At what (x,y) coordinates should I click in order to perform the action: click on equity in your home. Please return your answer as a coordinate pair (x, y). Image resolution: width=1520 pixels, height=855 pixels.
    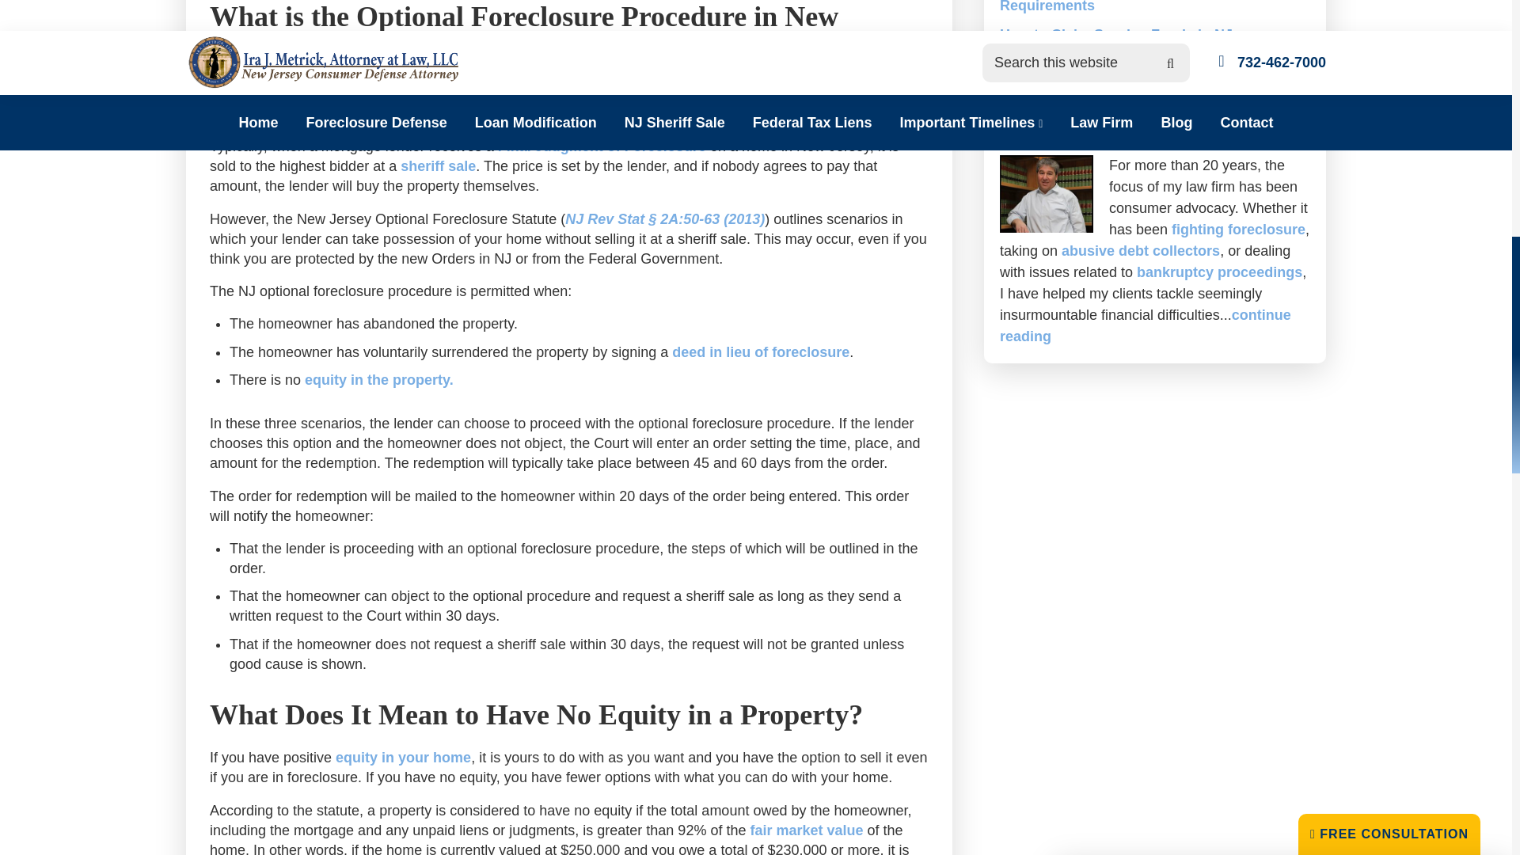
    Looking at the image, I should click on (404, 757).